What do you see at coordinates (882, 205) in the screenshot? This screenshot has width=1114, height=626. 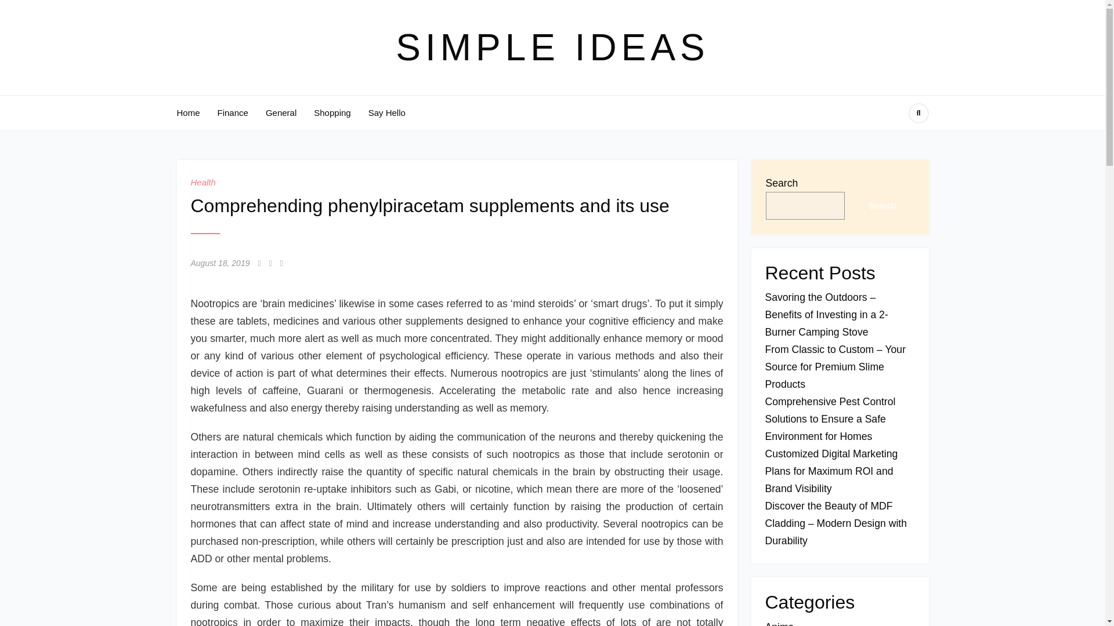 I see `Search` at bounding box center [882, 205].